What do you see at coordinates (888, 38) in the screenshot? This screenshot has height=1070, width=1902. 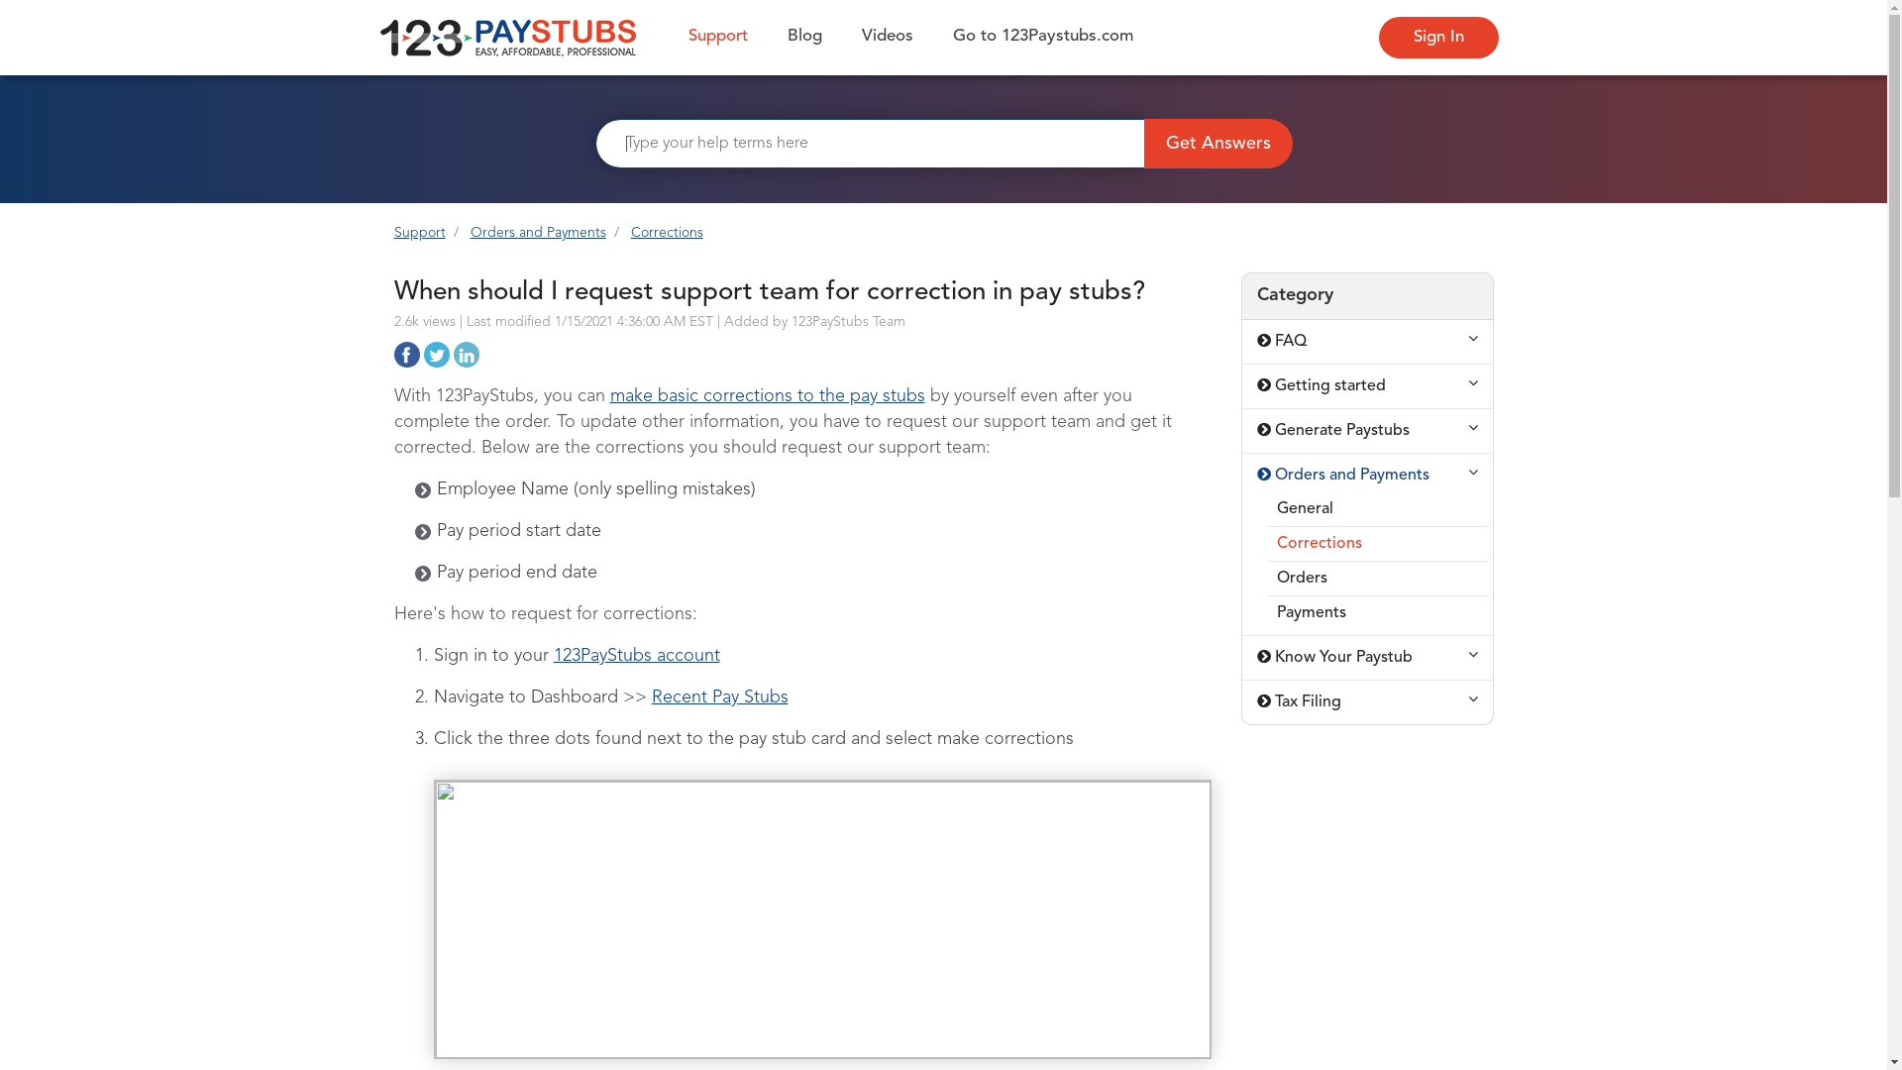 I see `Videos` at bounding box center [888, 38].